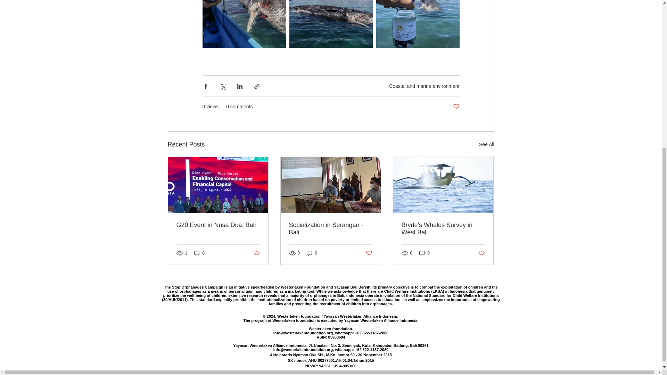  I want to click on 0, so click(199, 253).